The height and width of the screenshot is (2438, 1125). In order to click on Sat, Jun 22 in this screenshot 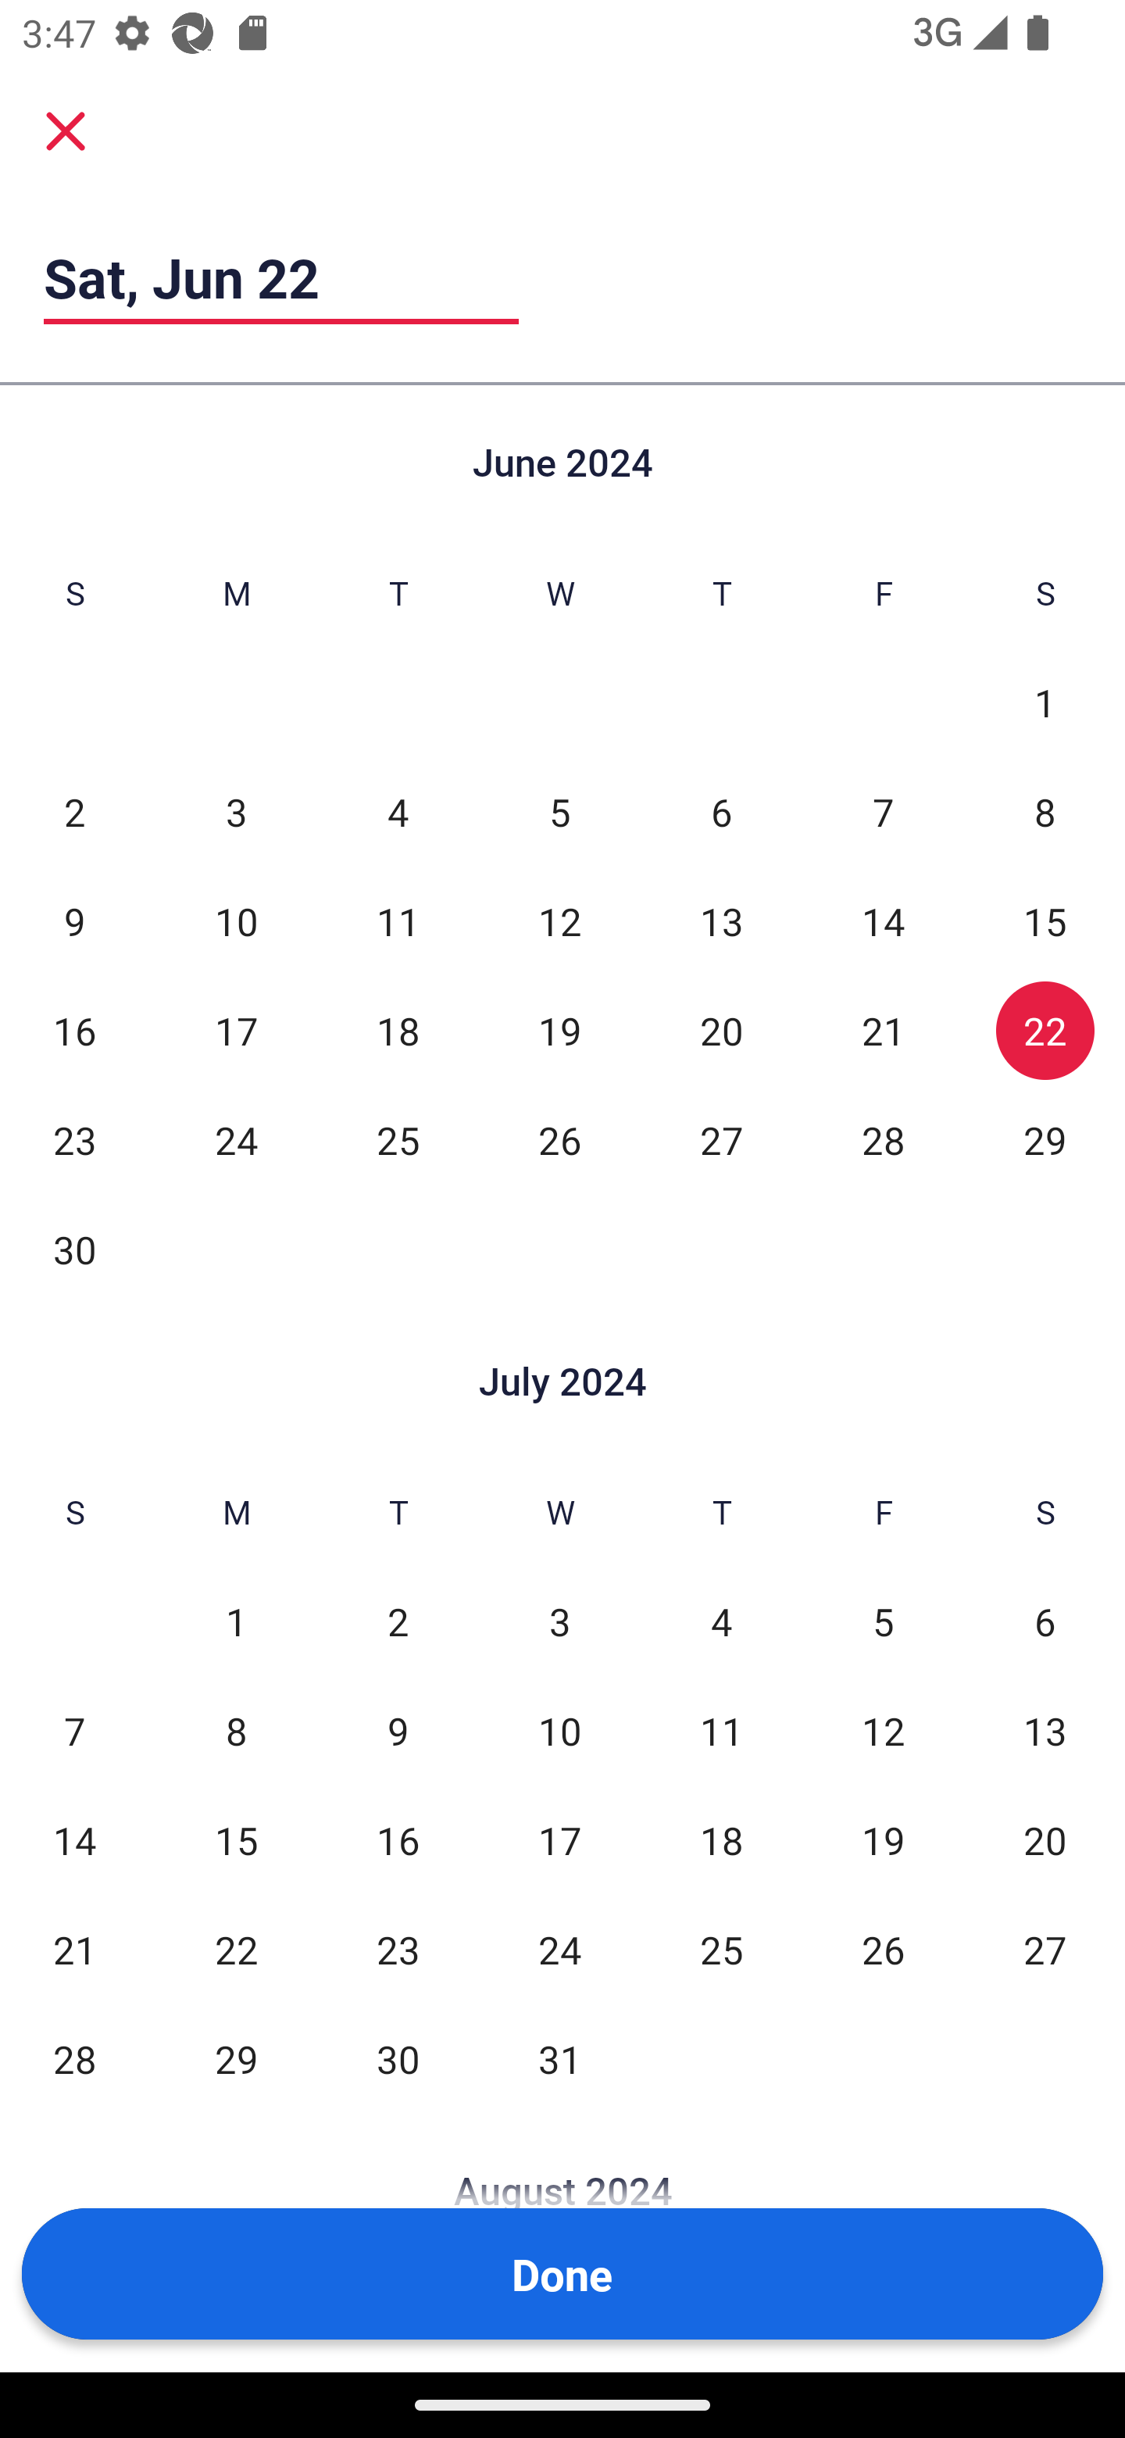, I will do `click(281, 277)`.